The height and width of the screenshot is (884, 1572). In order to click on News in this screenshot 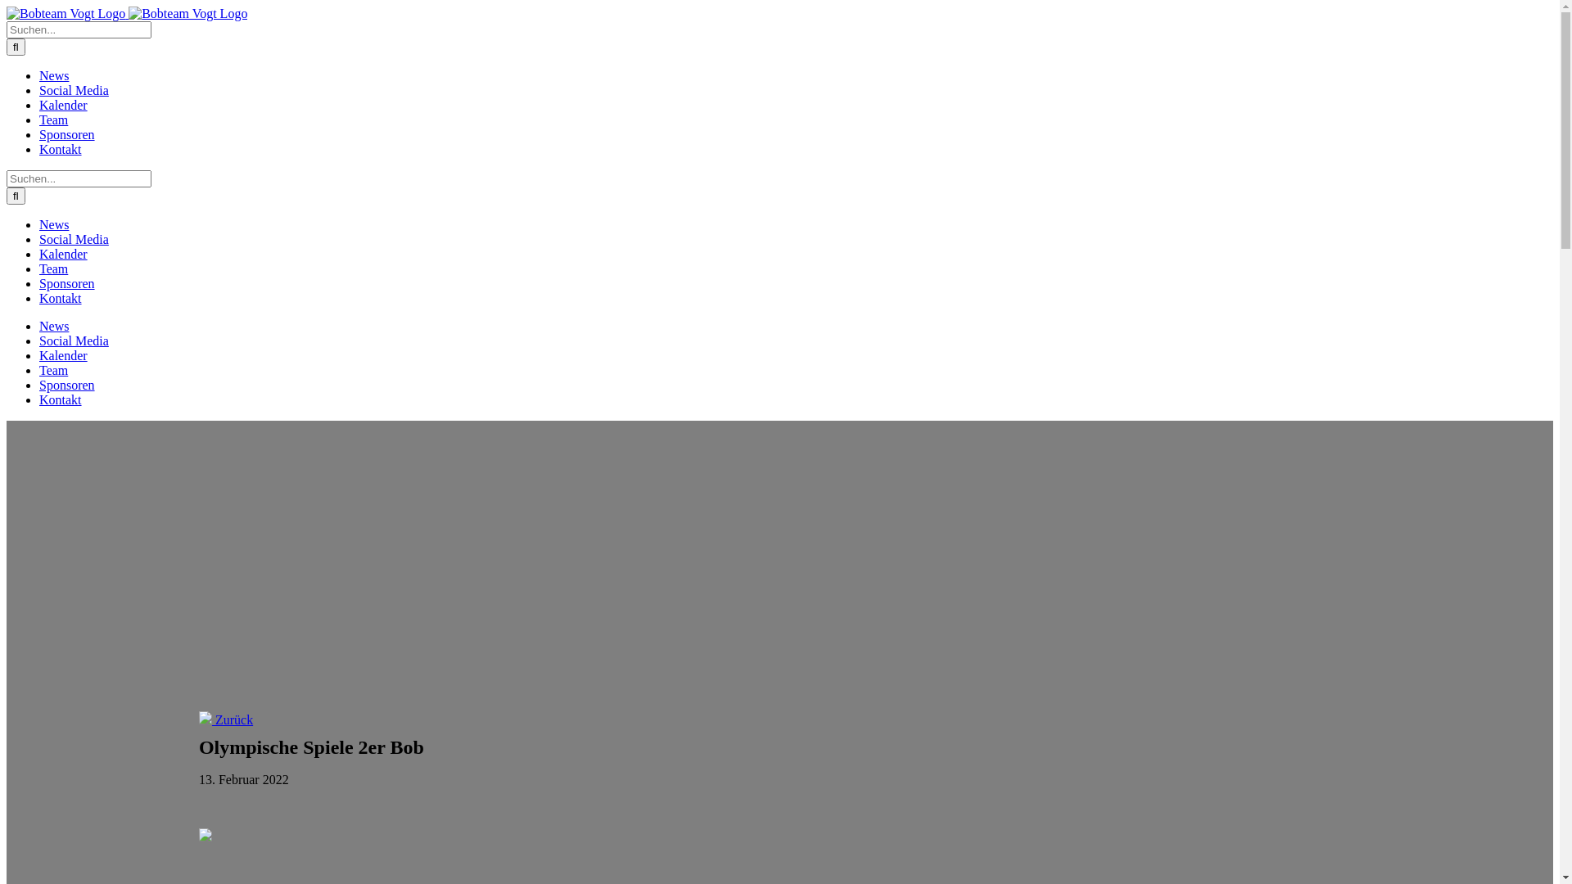, I will do `click(54, 224)`.